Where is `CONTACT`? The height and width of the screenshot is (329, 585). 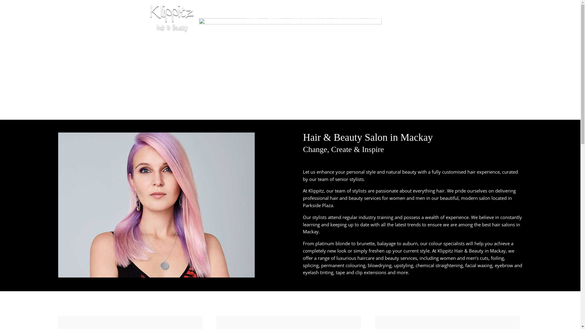
CONTACT is located at coordinates (401, 26).